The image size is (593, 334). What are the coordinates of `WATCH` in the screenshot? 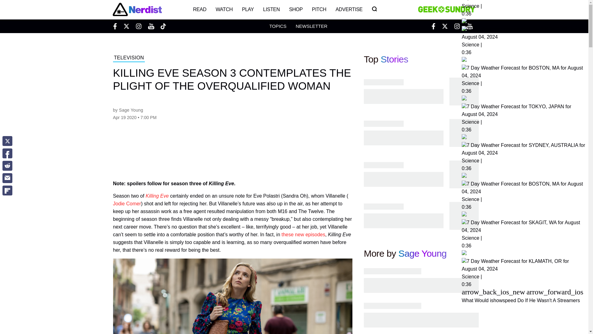 It's located at (224, 9).